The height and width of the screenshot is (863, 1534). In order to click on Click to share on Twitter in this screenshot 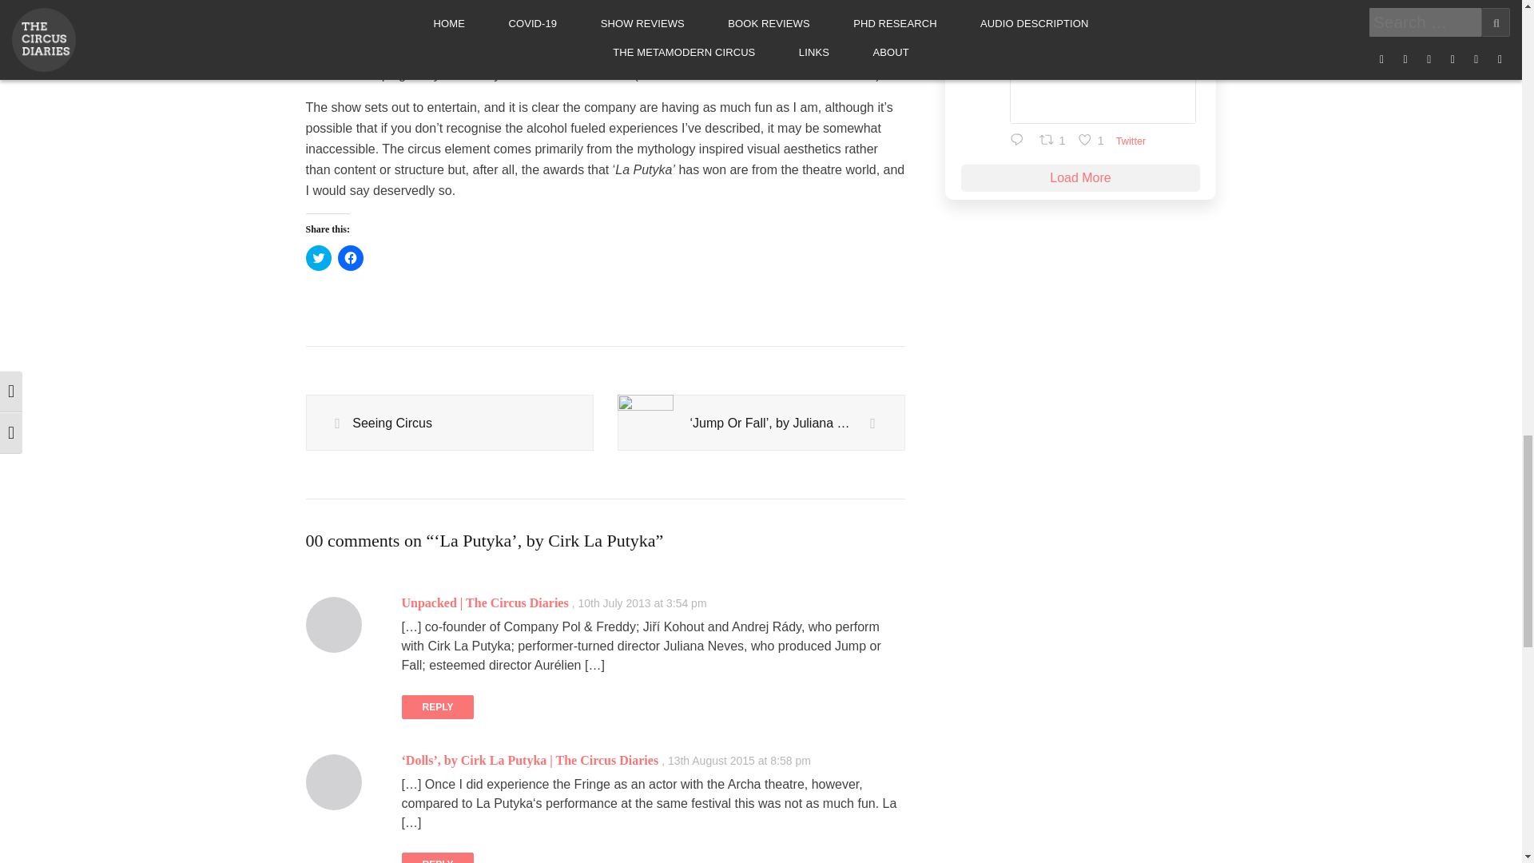, I will do `click(318, 257)`.